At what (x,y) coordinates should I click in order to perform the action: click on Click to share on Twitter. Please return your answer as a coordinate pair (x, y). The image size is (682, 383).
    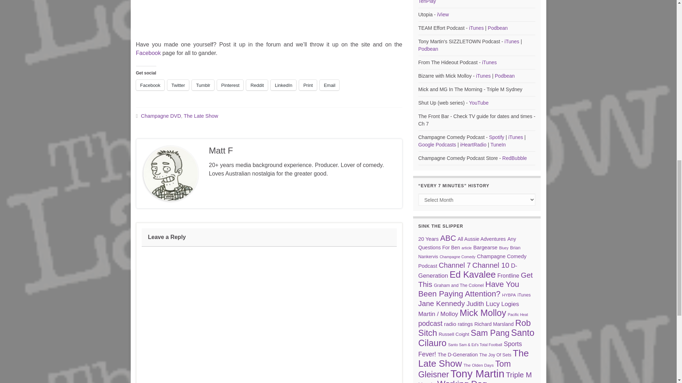
    Looking at the image, I should click on (178, 85).